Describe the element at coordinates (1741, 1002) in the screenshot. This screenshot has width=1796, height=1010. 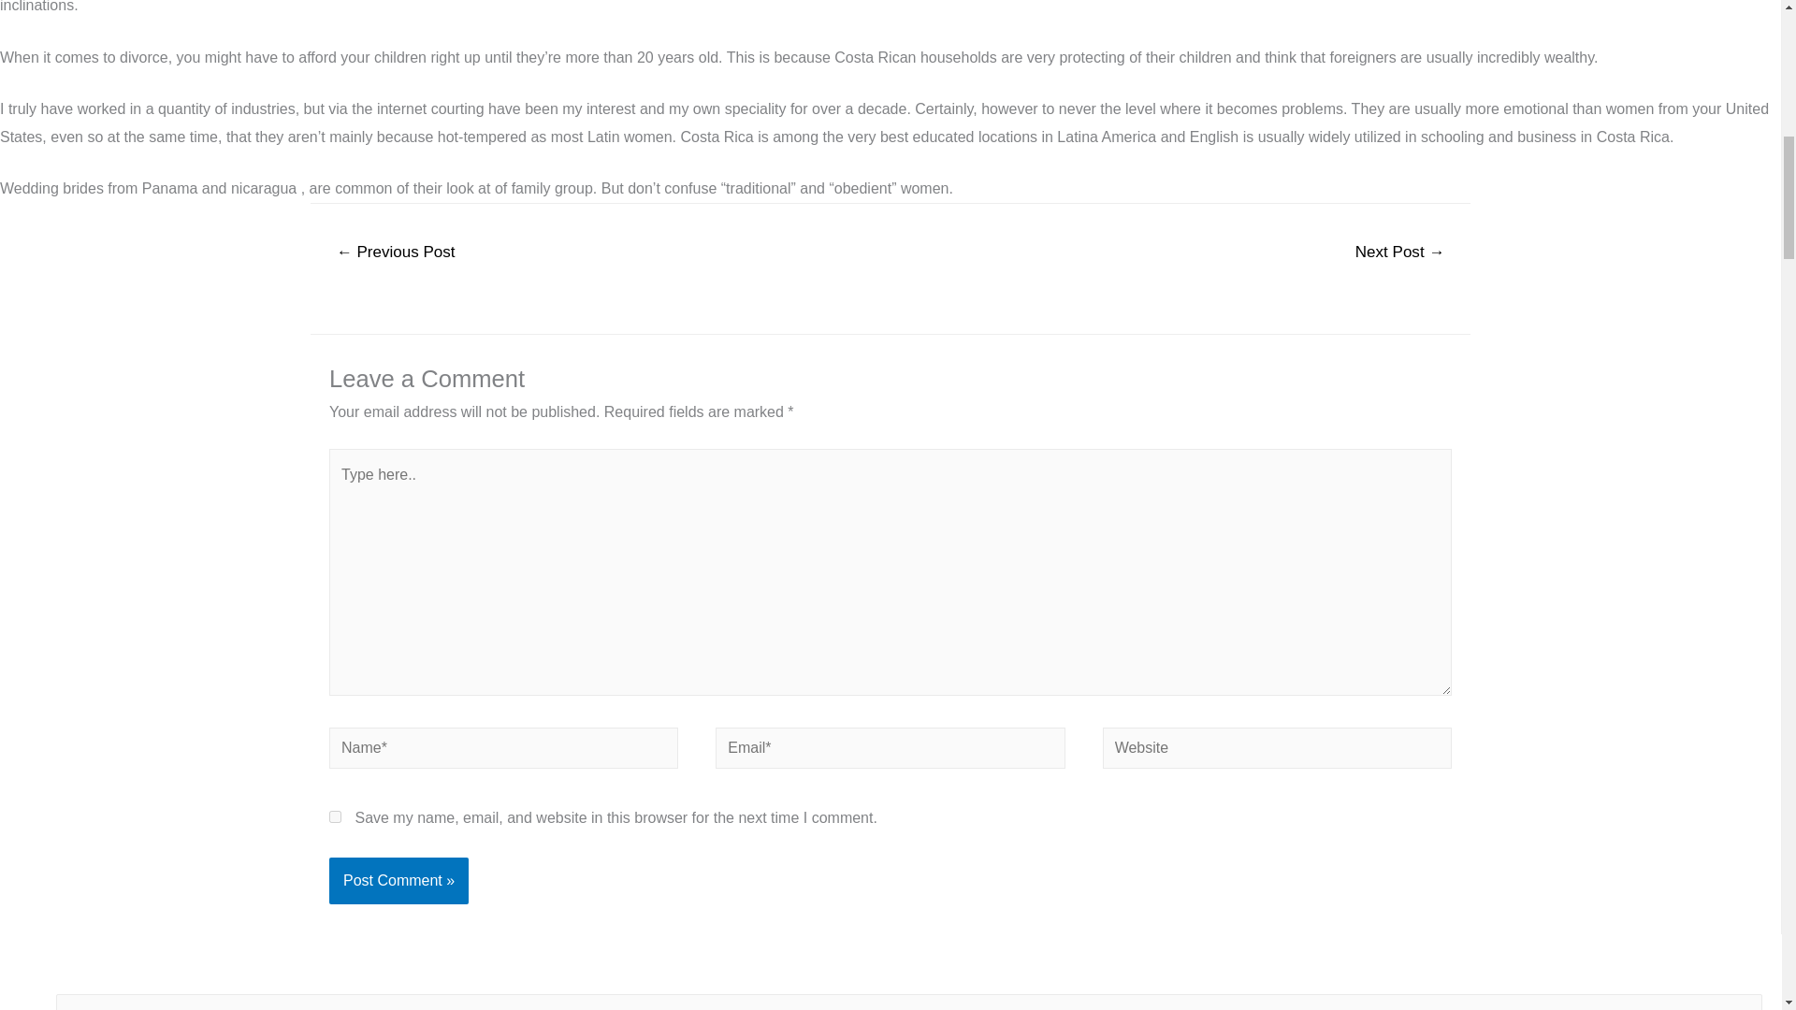
I see `Search` at that location.